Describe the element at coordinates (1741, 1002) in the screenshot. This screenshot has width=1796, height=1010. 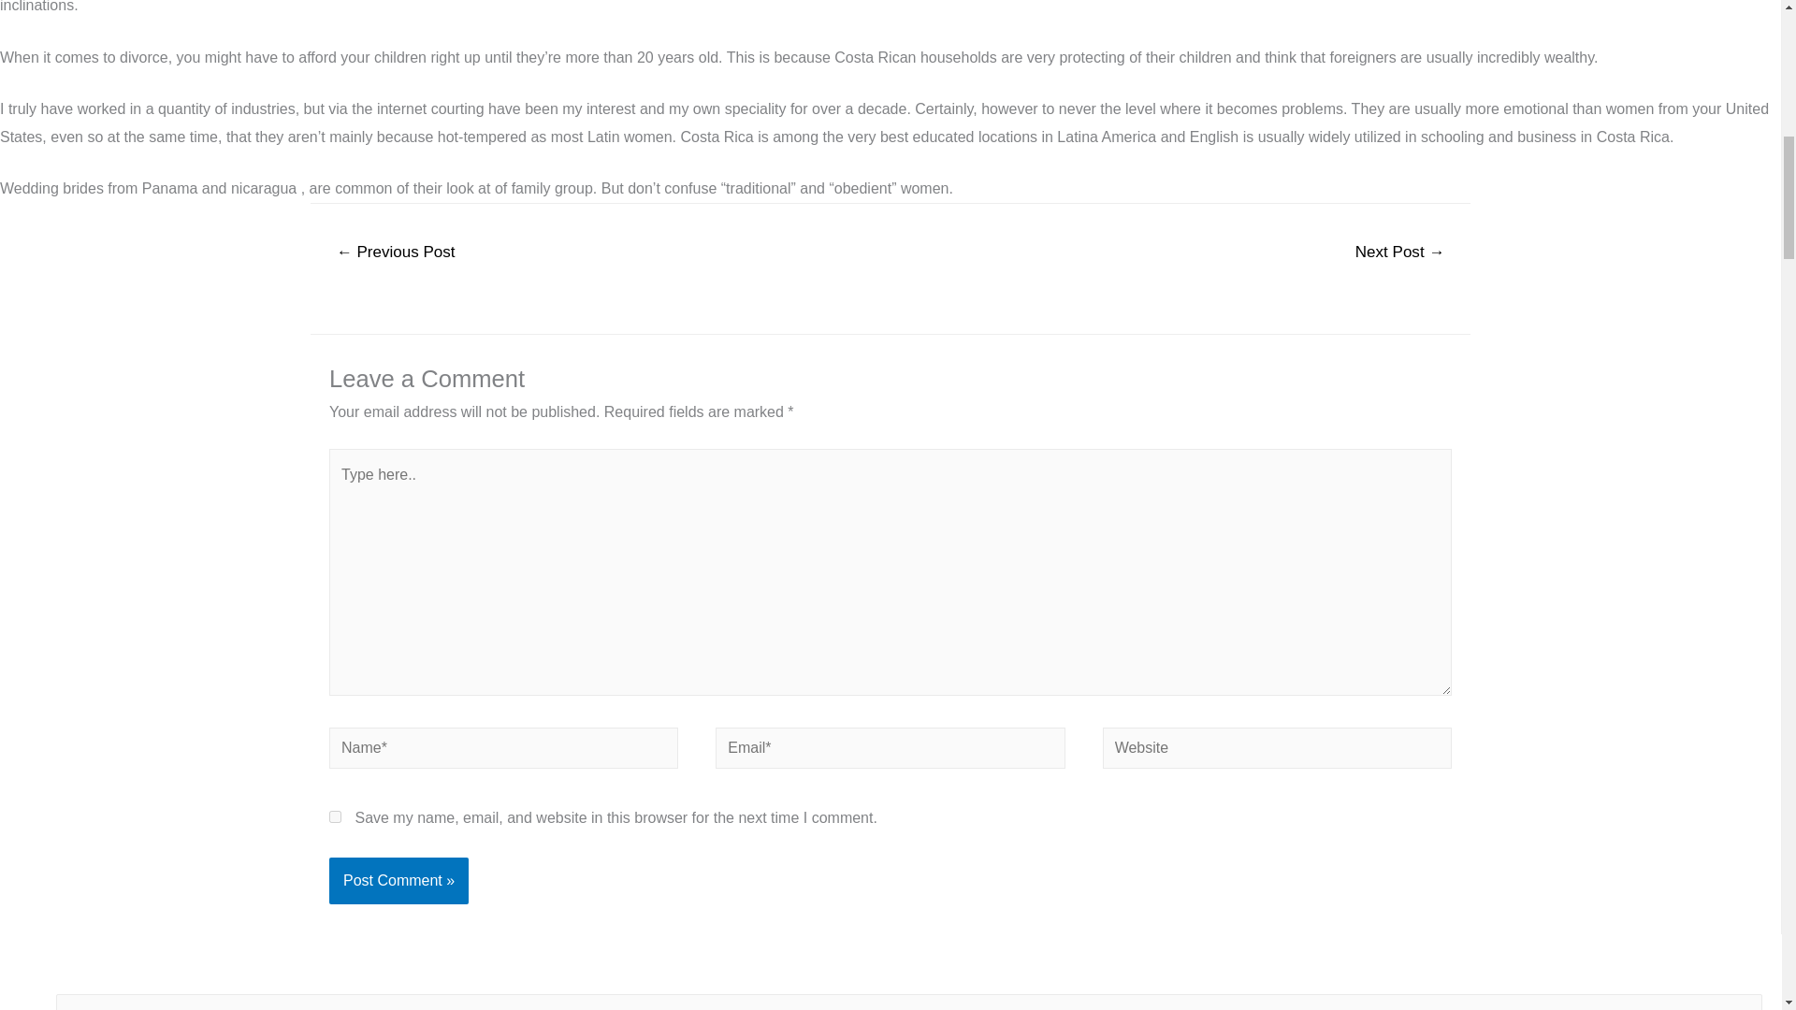
I see `Search` at that location.